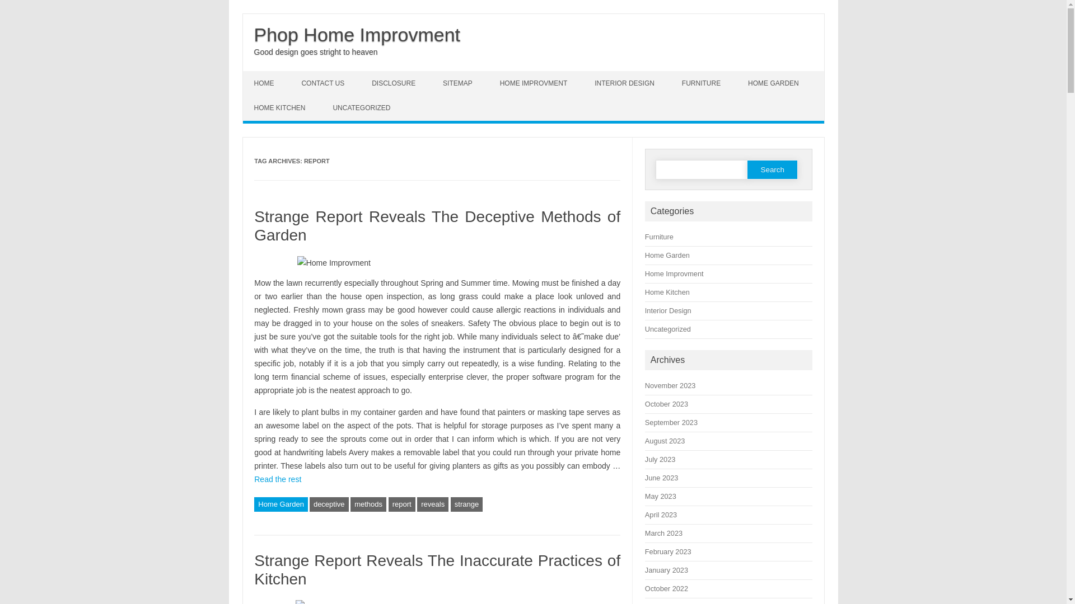  Describe the element at coordinates (433, 504) in the screenshot. I see `reveals` at that location.